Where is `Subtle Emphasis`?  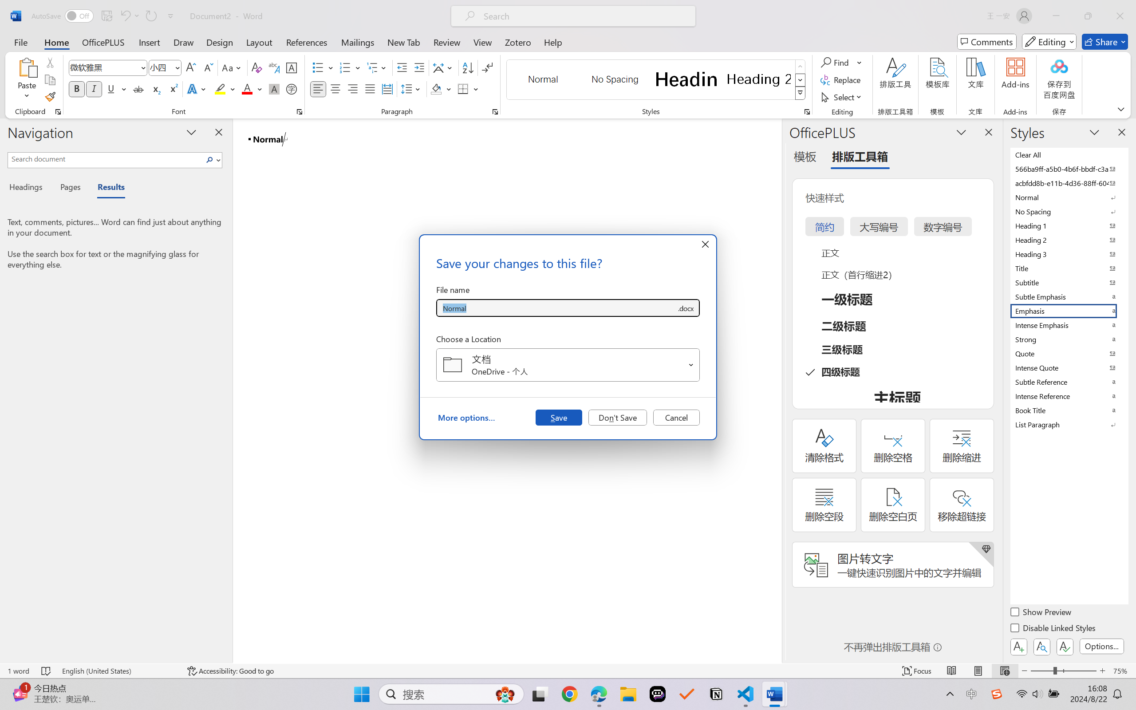 Subtle Emphasis is located at coordinates (1069, 296).